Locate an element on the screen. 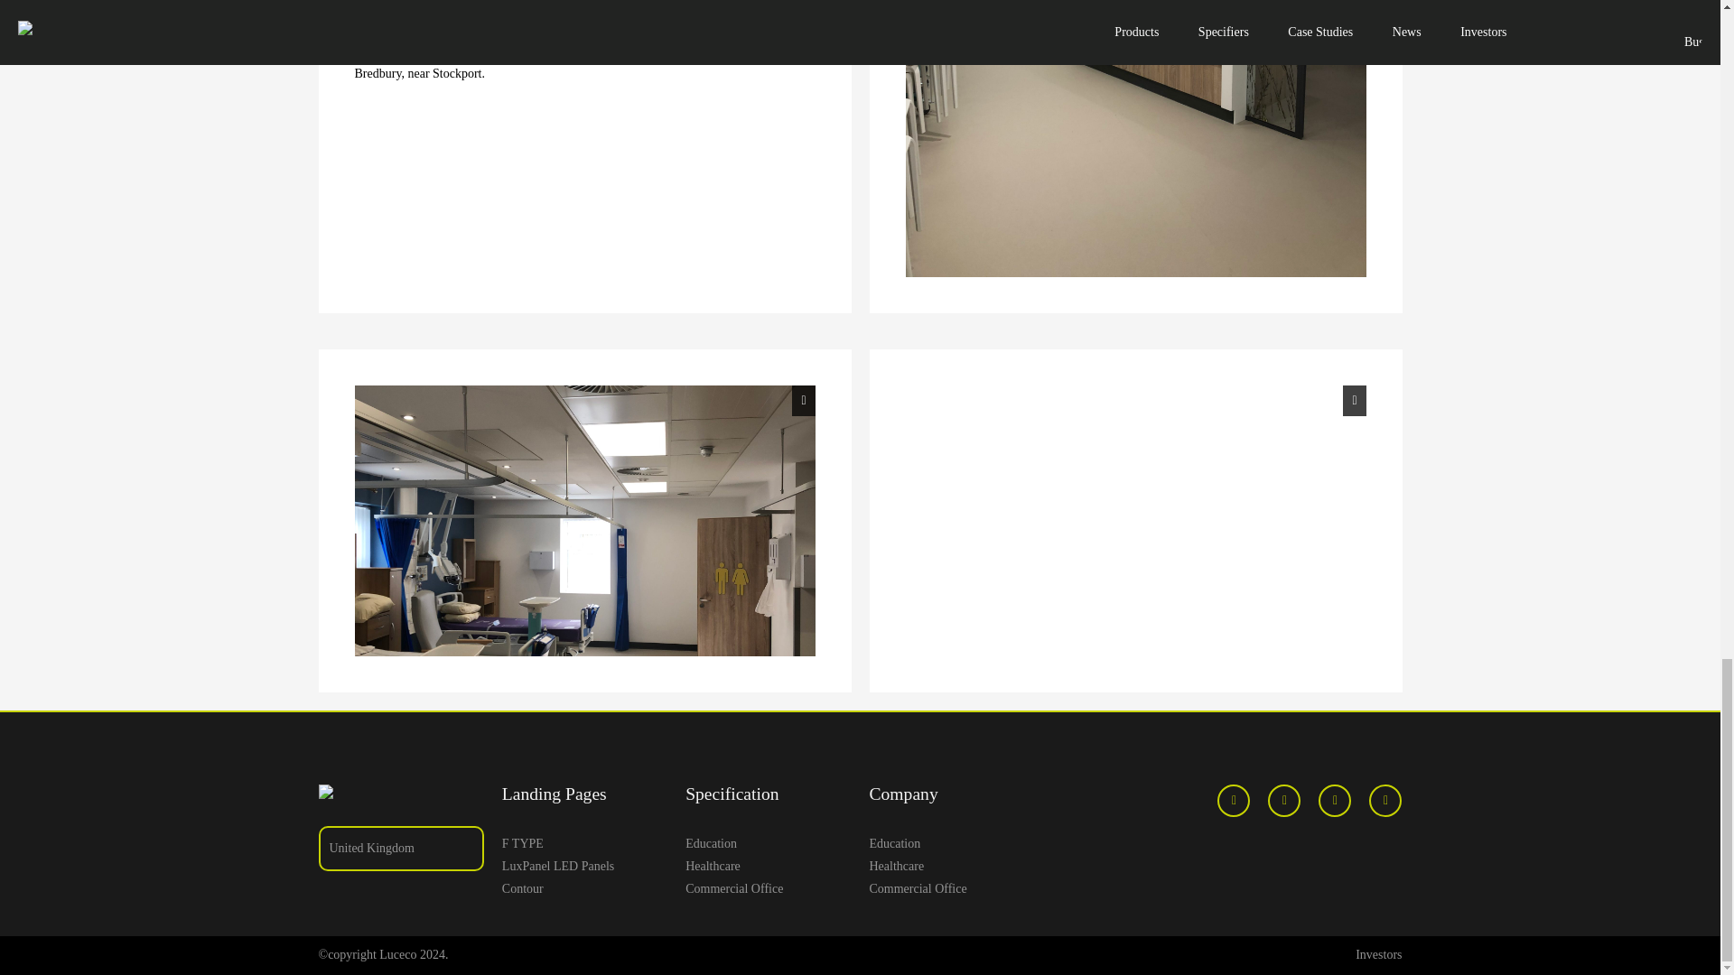 The height and width of the screenshot is (975, 1734). Healthcare is located at coordinates (768, 867).